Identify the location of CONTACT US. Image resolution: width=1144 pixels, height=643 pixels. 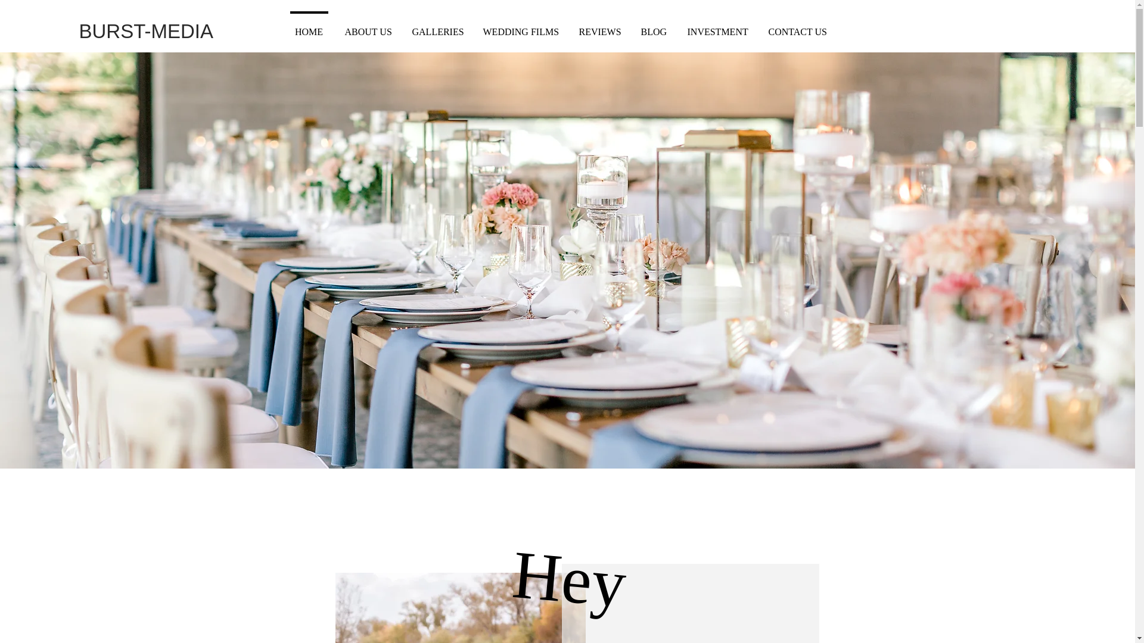
(797, 26).